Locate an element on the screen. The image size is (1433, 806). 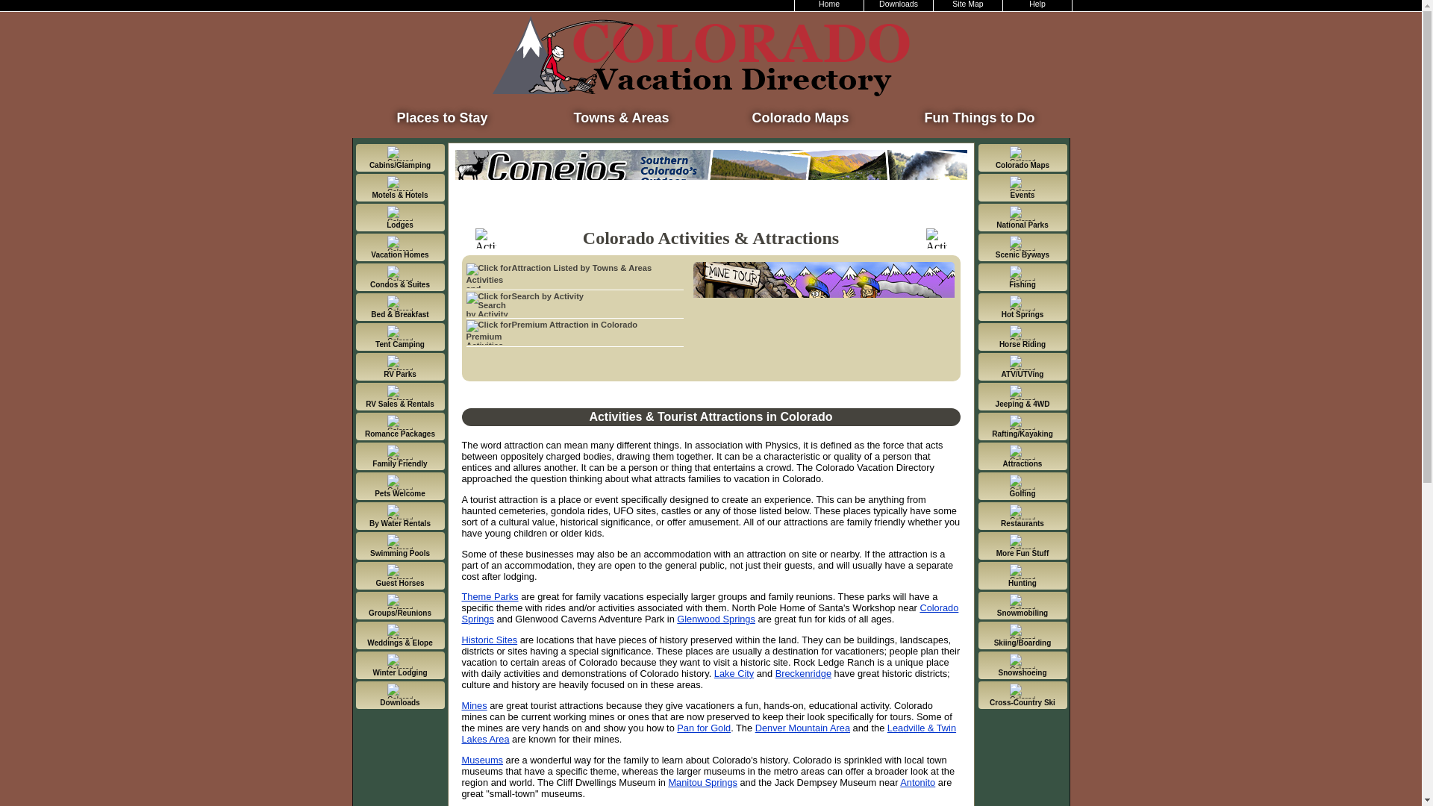
Theme Parks is located at coordinates (490, 596).